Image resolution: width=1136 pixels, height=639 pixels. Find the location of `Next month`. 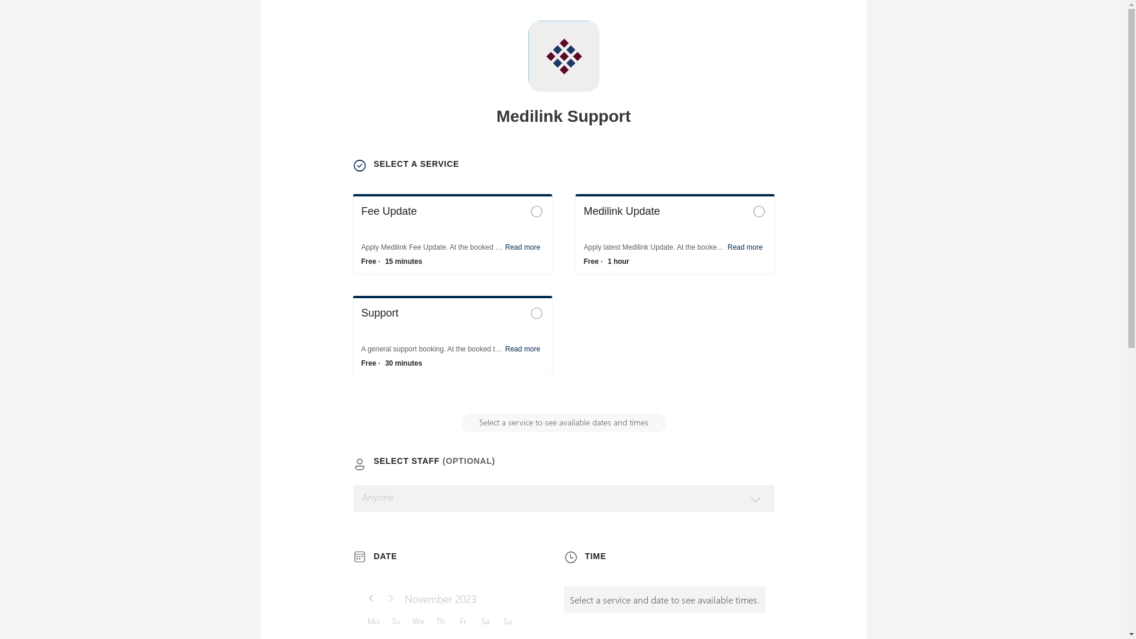

Next month is located at coordinates (390, 599).